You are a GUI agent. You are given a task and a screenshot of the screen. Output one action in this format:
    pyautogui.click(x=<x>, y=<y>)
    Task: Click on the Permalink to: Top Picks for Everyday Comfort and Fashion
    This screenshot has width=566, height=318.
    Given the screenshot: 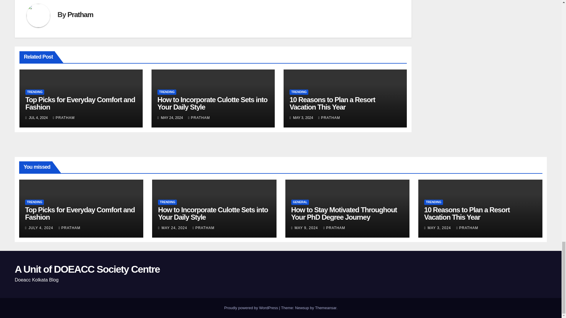 What is the action you would take?
    pyautogui.click(x=80, y=103)
    